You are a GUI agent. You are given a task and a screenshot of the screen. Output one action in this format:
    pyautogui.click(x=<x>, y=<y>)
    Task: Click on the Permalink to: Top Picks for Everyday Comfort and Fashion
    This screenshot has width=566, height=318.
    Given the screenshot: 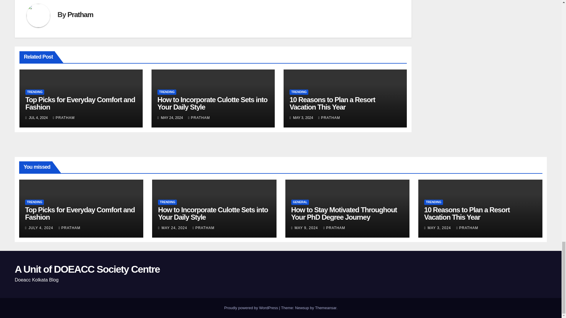 What is the action you would take?
    pyautogui.click(x=80, y=103)
    